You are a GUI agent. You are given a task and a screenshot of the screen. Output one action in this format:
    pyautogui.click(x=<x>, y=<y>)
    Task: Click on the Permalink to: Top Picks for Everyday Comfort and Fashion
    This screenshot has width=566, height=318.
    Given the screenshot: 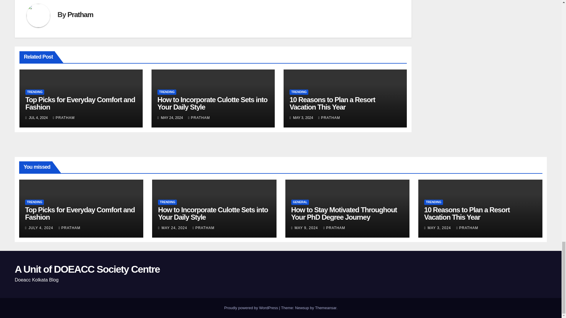 What is the action you would take?
    pyautogui.click(x=80, y=103)
    